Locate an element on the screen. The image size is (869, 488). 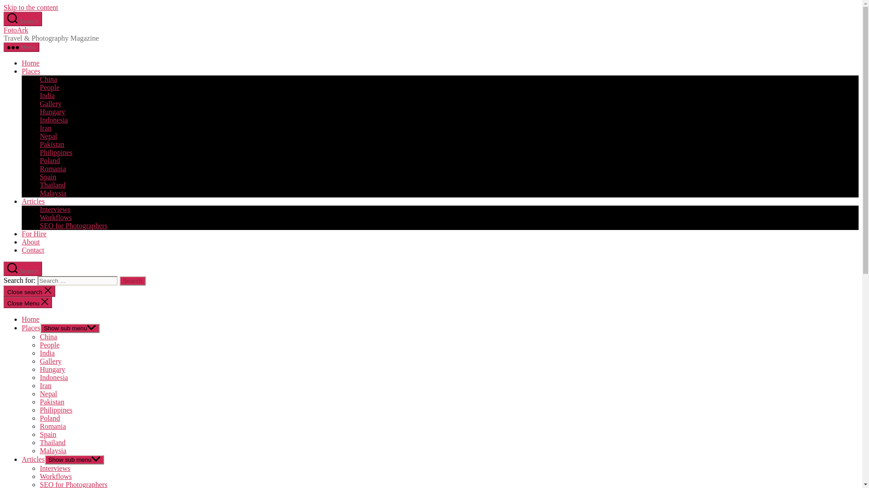
Nepal is located at coordinates (48, 136).